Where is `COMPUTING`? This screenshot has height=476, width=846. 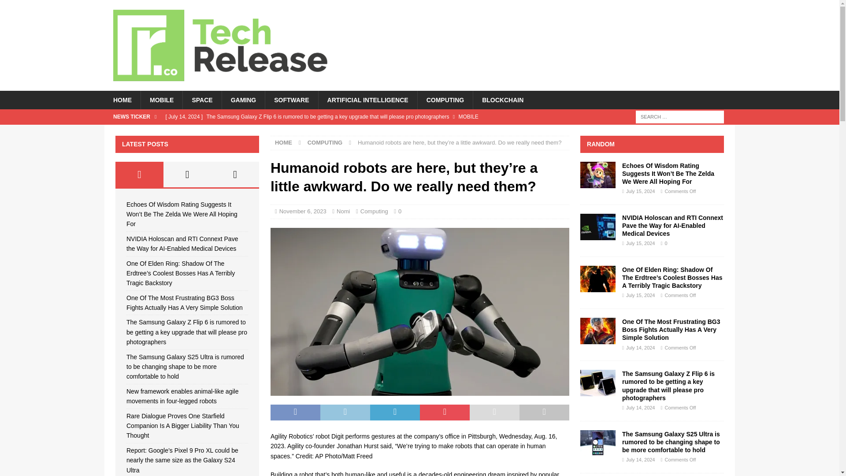 COMPUTING is located at coordinates (325, 142).